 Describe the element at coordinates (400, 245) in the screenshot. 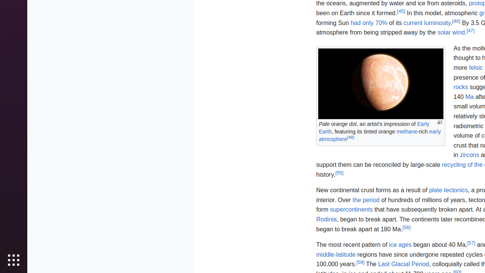

I see `ice ages` at that location.